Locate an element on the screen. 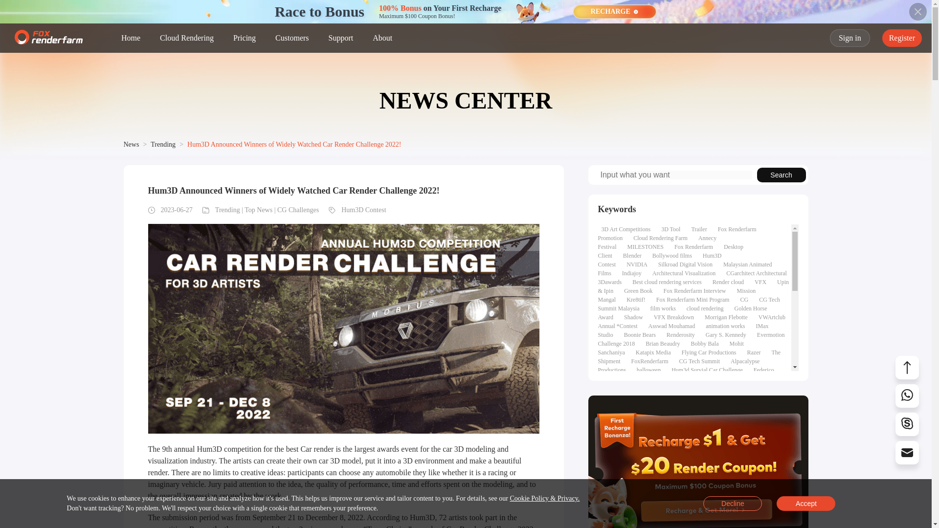 The image size is (939, 528). Cloud Rendering is located at coordinates (187, 38).